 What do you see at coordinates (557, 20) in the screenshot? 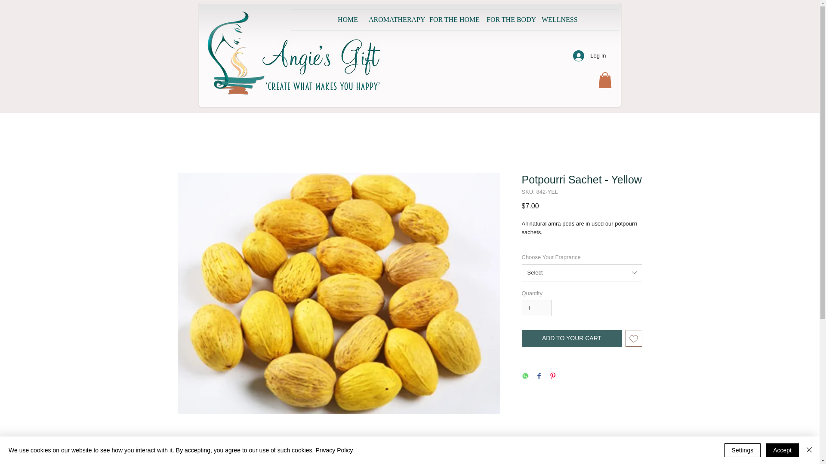
I see `WELLNESS` at bounding box center [557, 20].